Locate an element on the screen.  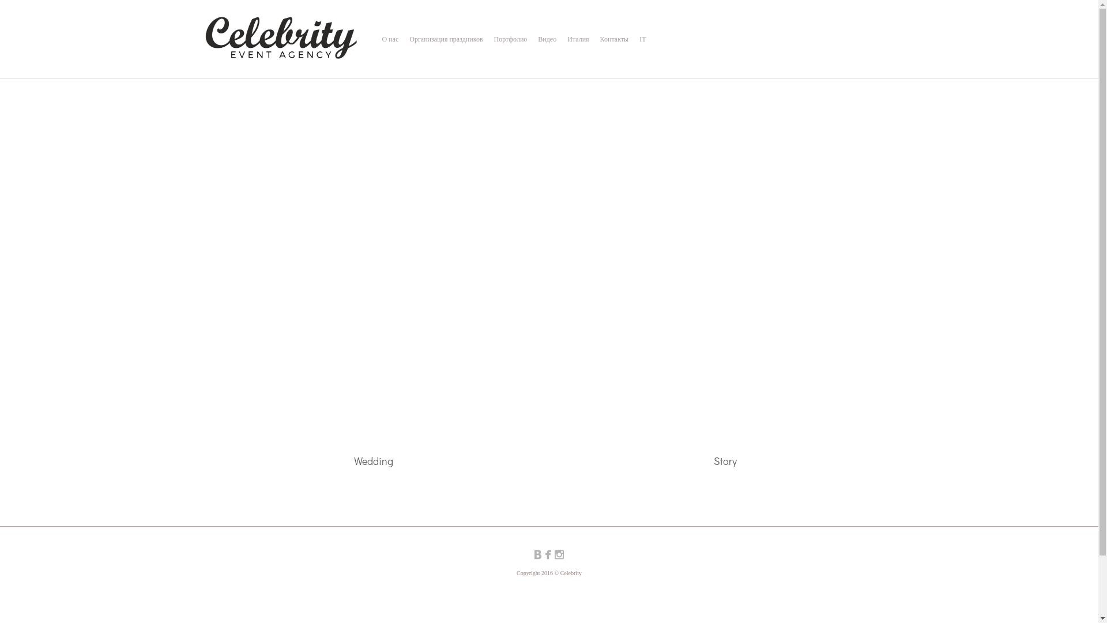
Celebrity event agency is located at coordinates (281, 38).